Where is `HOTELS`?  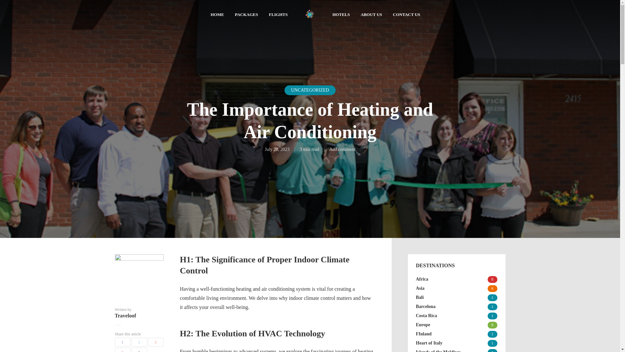 HOTELS is located at coordinates (341, 15).